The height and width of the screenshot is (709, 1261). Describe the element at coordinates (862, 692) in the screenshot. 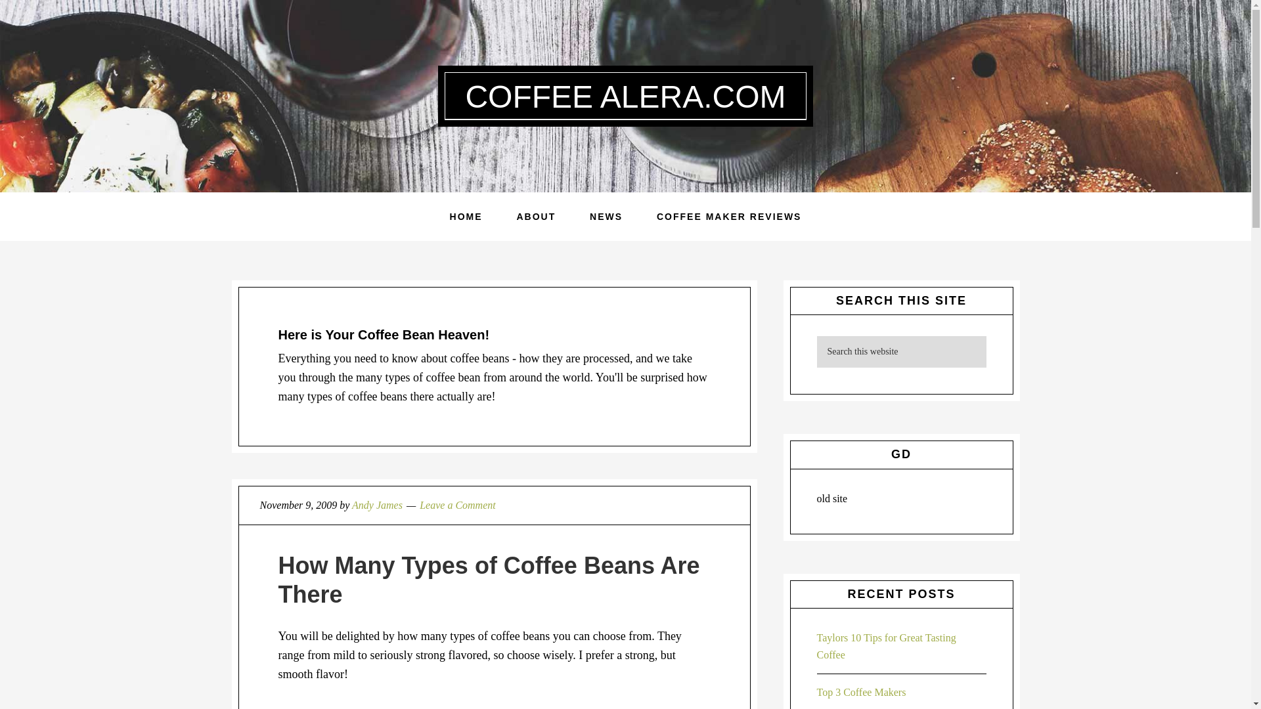

I see `Top 3 Coffee Makers` at that location.